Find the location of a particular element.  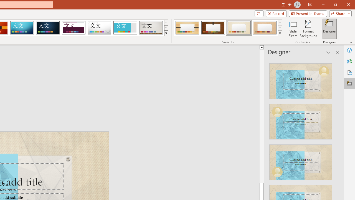

Organic Variant 3 is located at coordinates (239, 28).